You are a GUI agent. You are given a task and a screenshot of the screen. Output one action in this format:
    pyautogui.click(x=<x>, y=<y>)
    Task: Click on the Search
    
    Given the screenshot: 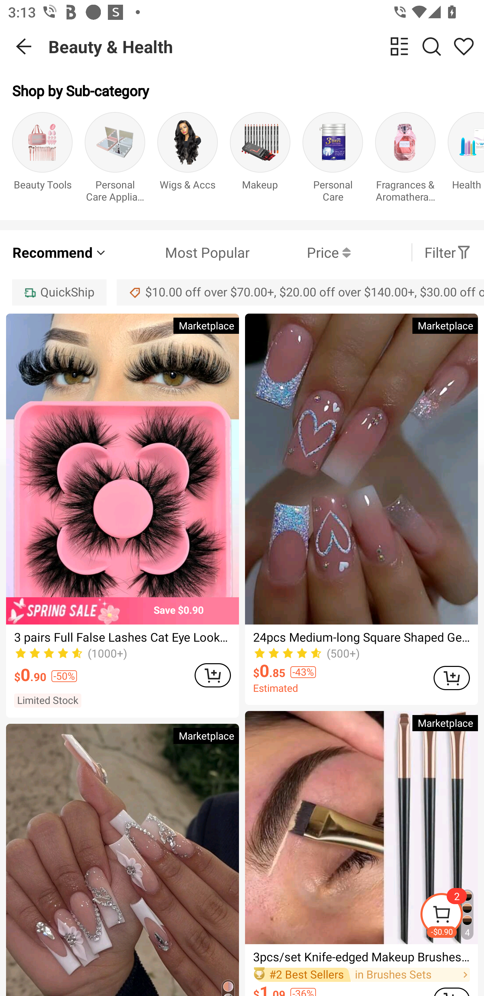 What is the action you would take?
    pyautogui.click(x=432, y=46)
    